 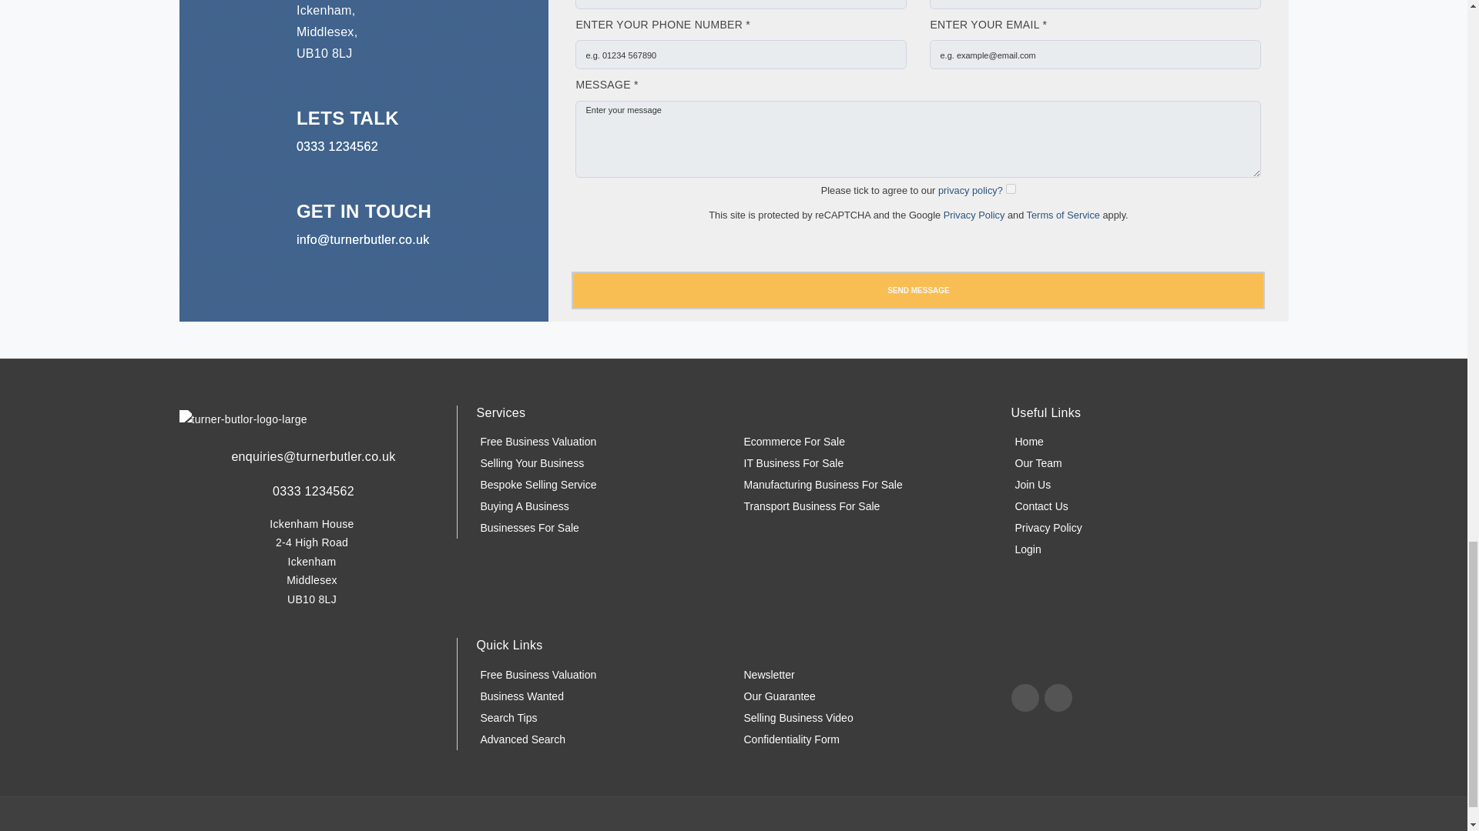 What do you see at coordinates (1011, 188) in the screenshot?
I see `yes` at bounding box center [1011, 188].